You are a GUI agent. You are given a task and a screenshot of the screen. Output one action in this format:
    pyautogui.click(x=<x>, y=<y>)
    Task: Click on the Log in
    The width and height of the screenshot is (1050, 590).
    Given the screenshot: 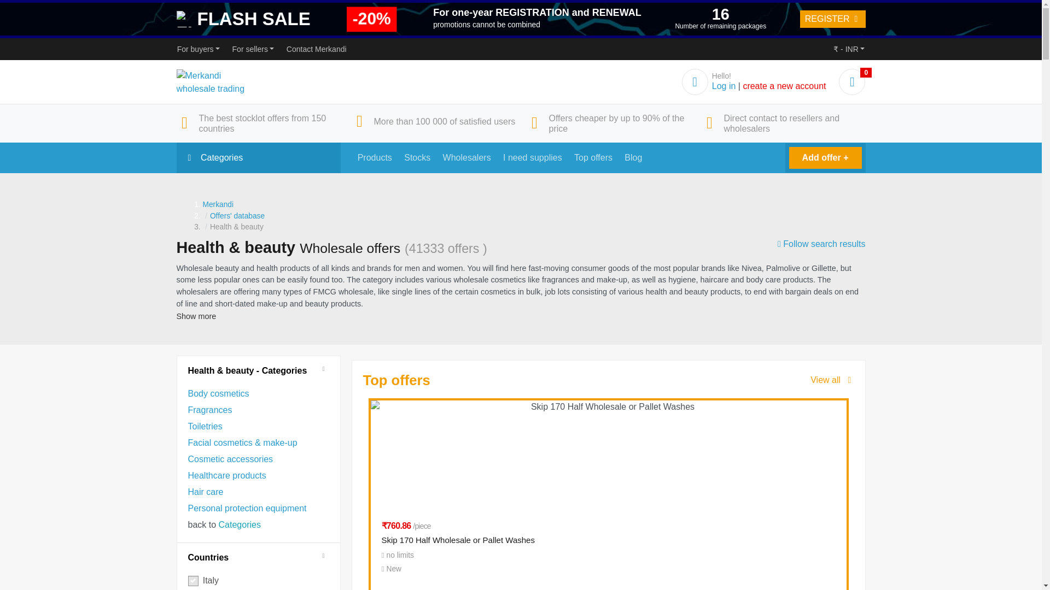 What is the action you would take?
    pyautogui.click(x=724, y=86)
    